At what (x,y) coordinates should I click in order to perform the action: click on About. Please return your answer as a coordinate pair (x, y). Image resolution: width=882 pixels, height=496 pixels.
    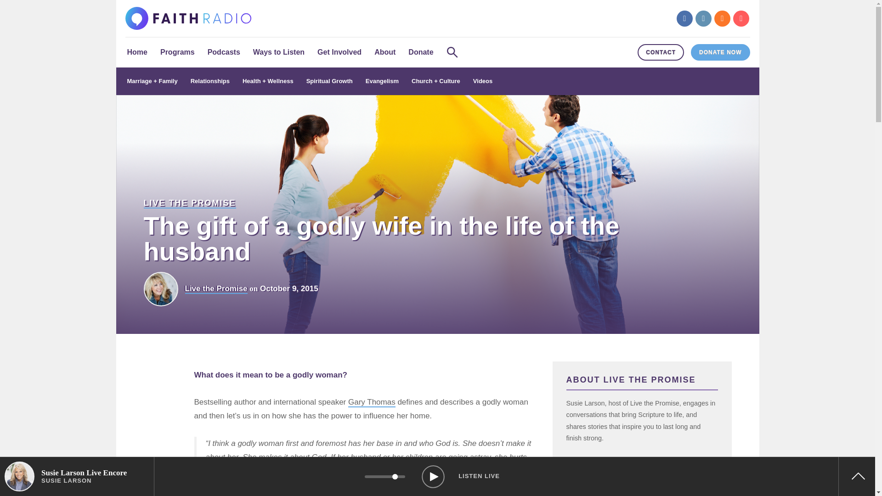
    Looking at the image, I should click on (385, 52).